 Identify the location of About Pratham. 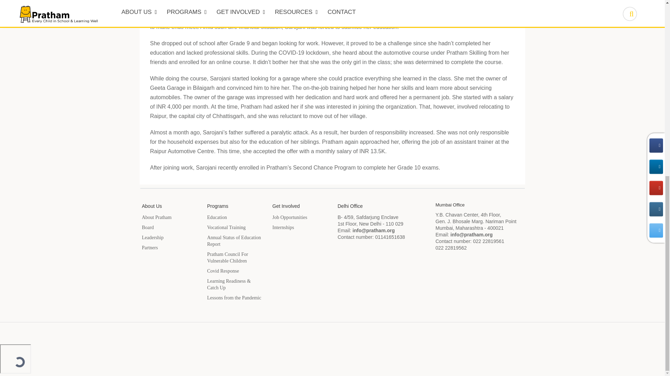
(156, 217).